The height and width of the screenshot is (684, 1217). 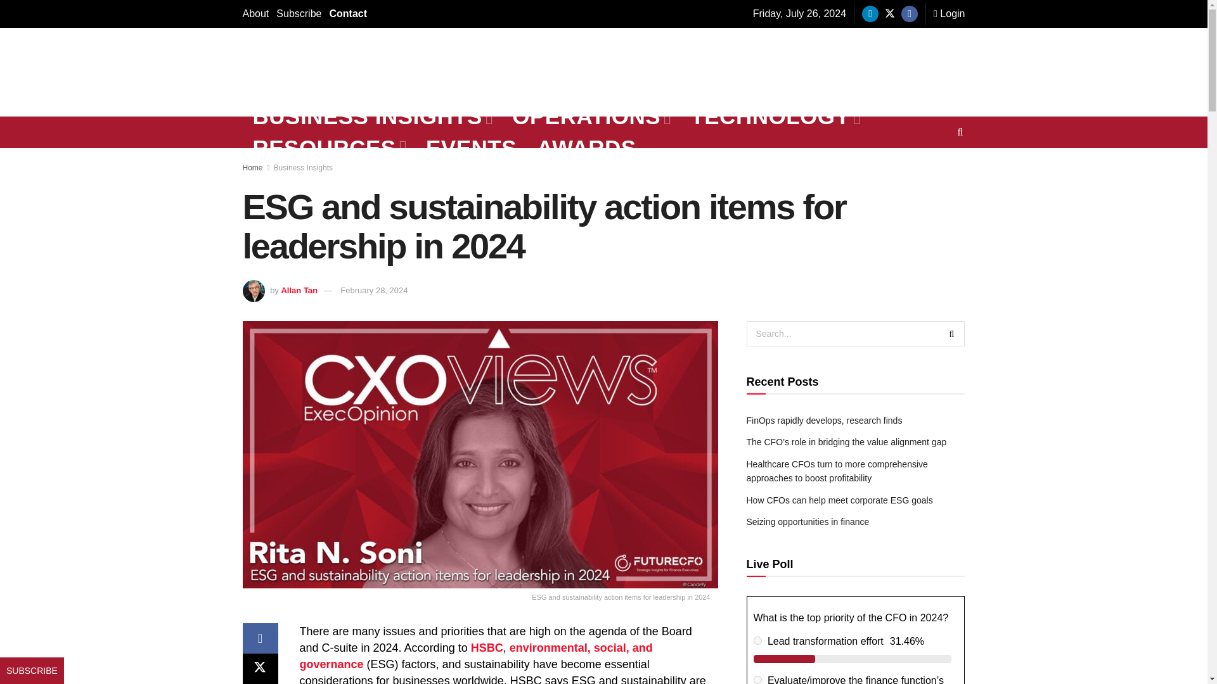 What do you see at coordinates (472, 148) in the screenshot?
I see `EVENTS` at bounding box center [472, 148].